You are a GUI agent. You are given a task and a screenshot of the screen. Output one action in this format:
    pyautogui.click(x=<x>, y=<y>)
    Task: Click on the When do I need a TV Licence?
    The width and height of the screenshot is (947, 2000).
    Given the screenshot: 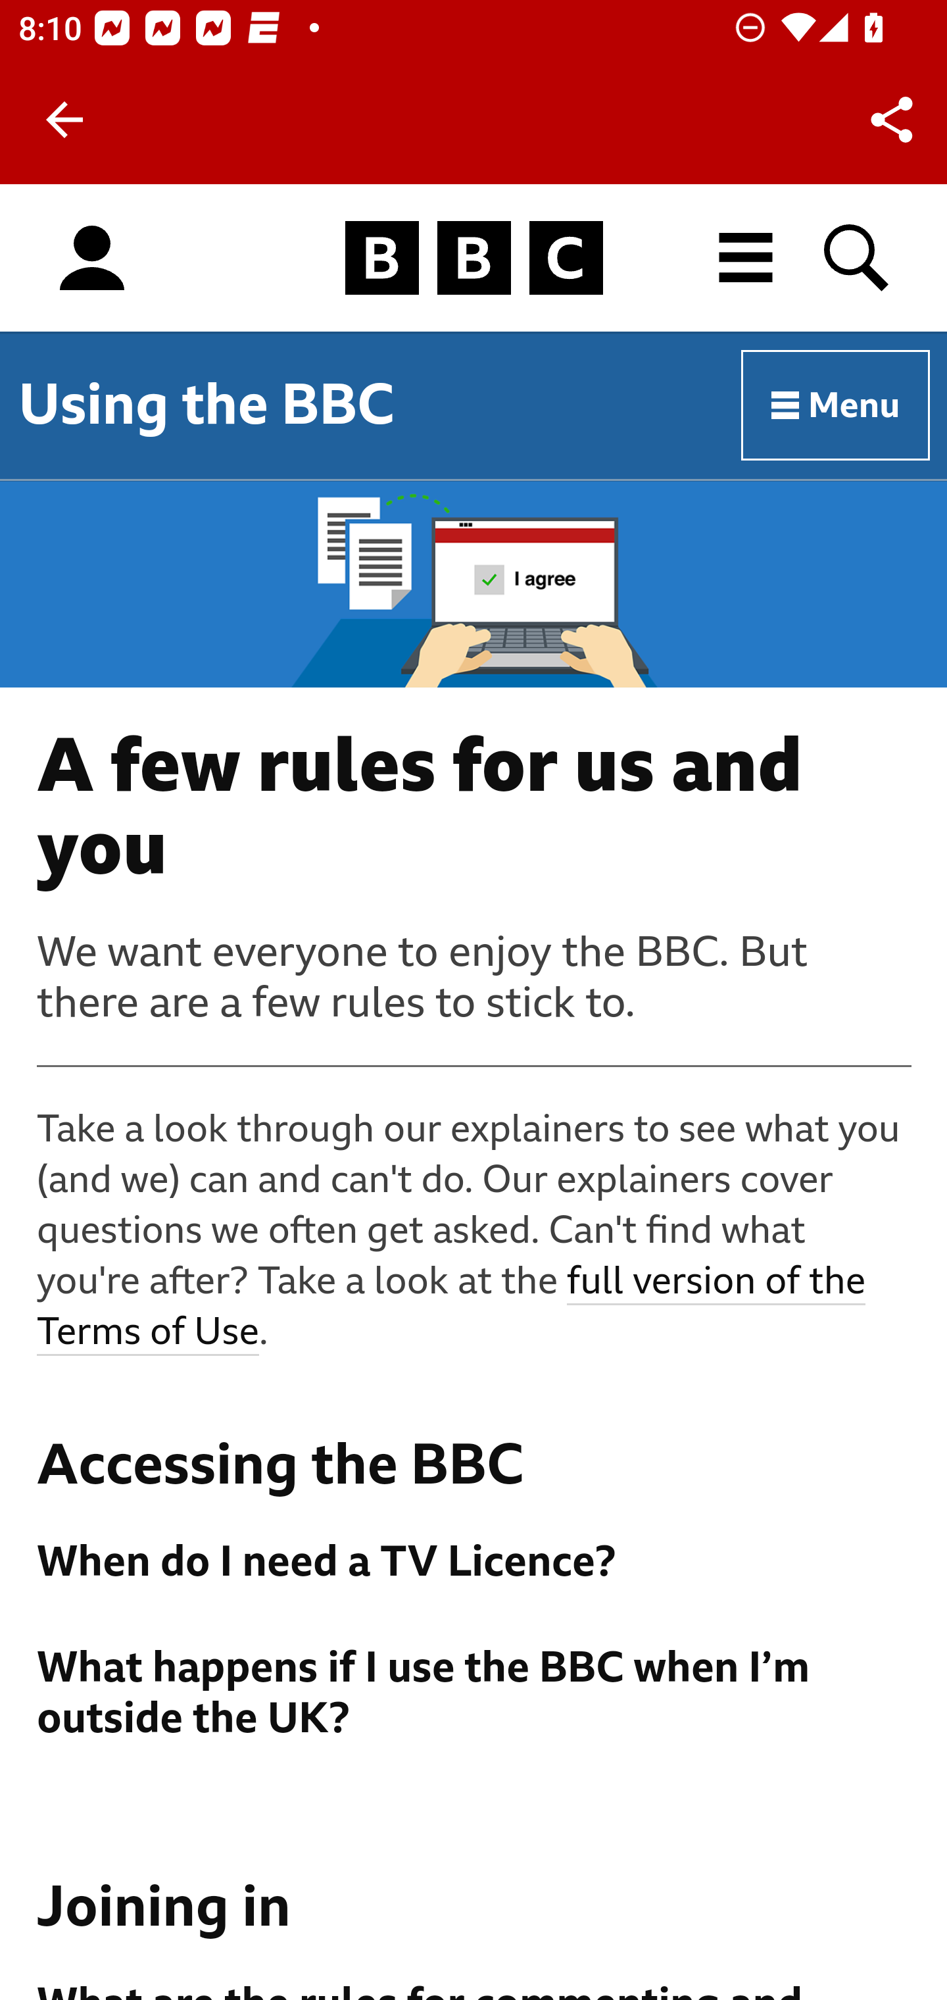 What is the action you would take?
    pyautogui.click(x=475, y=1562)
    